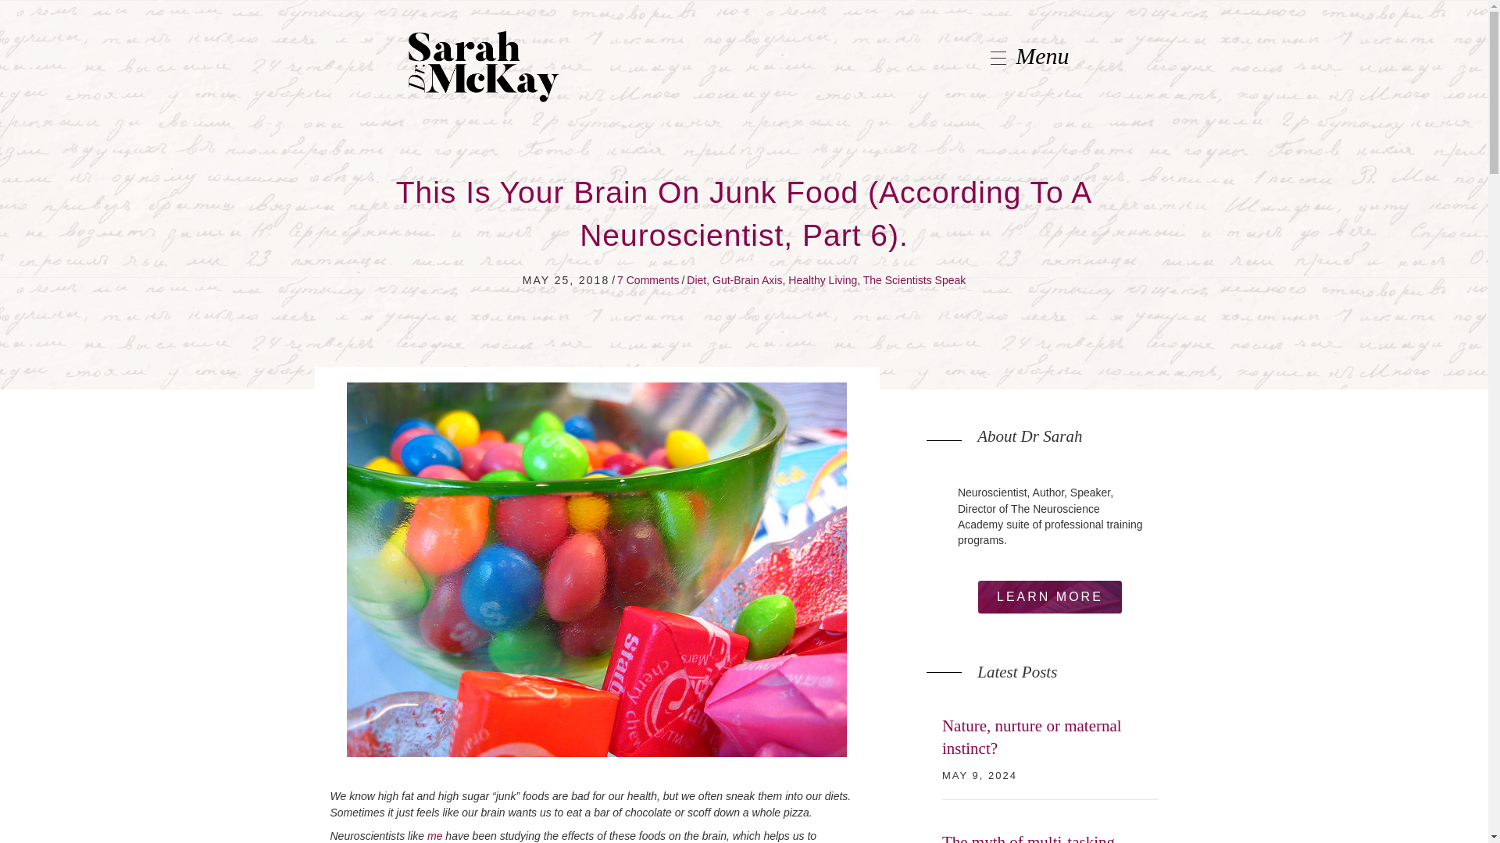 The image size is (1500, 843). What do you see at coordinates (822, 280) in the screenshot?
I see `Healthy Living` at bounding box center [822, 280].